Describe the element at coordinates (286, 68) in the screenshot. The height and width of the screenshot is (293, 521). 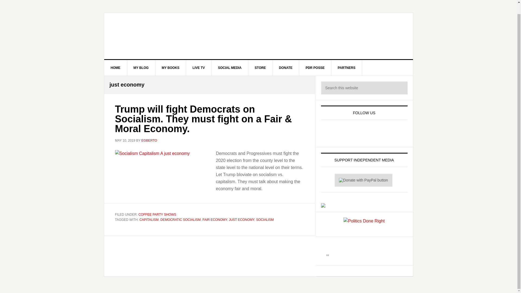
I see `DONATE` at that location.